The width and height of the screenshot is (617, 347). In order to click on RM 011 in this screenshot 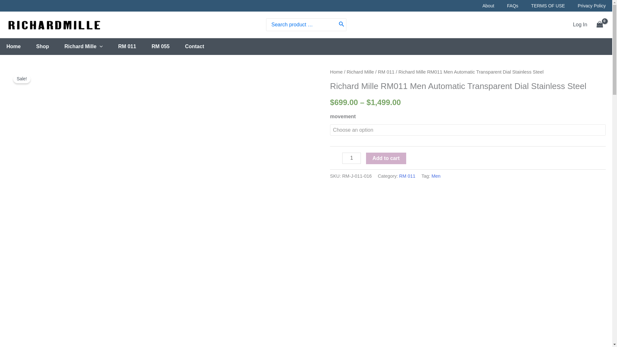, I will do `click(135, 46)`.